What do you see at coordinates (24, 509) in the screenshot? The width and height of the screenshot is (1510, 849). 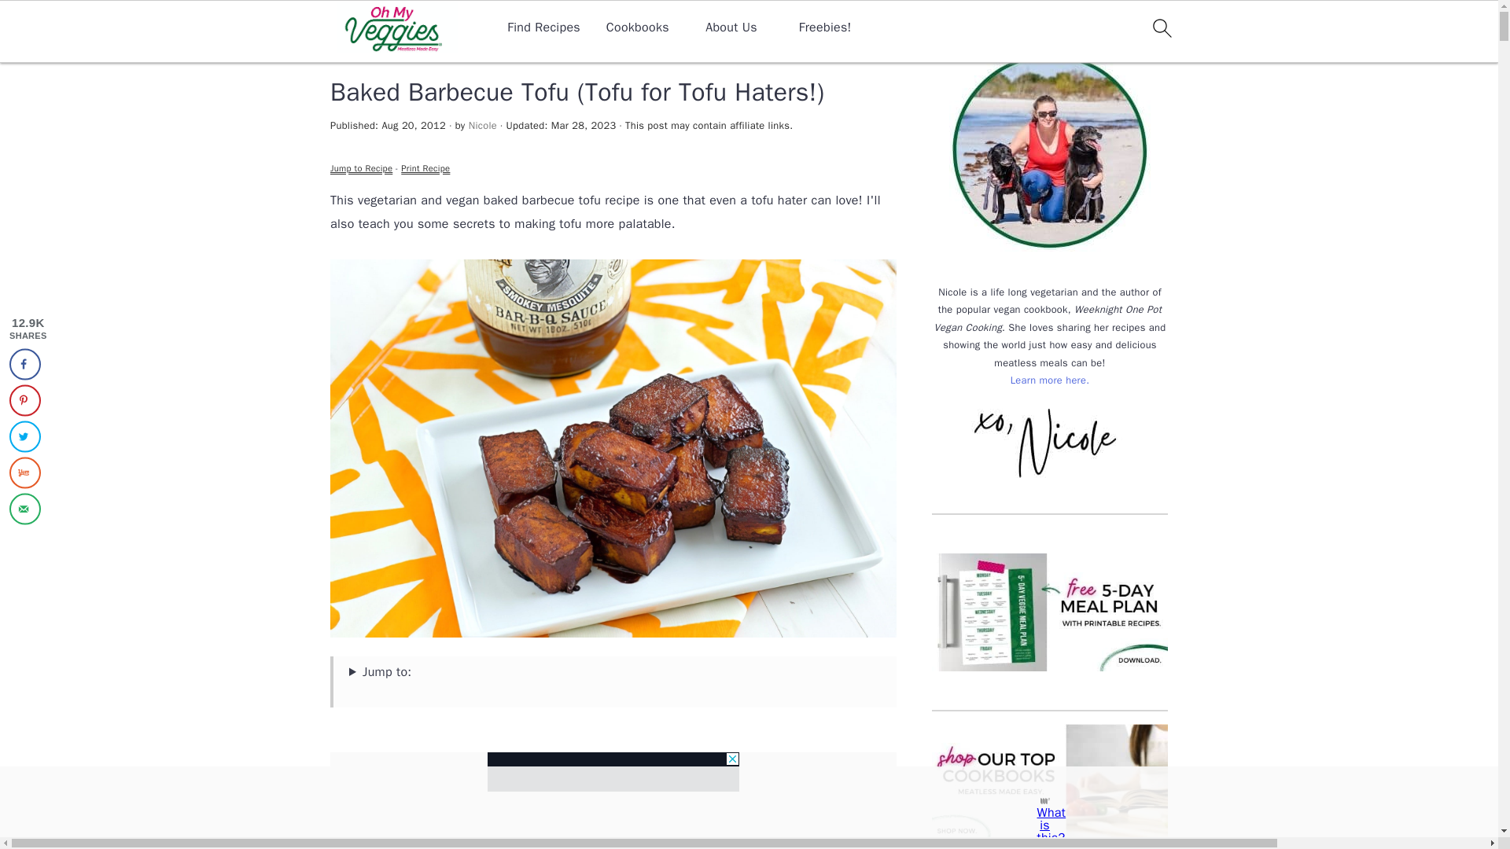 I see `Send over email` at bounding box center [24, 509].